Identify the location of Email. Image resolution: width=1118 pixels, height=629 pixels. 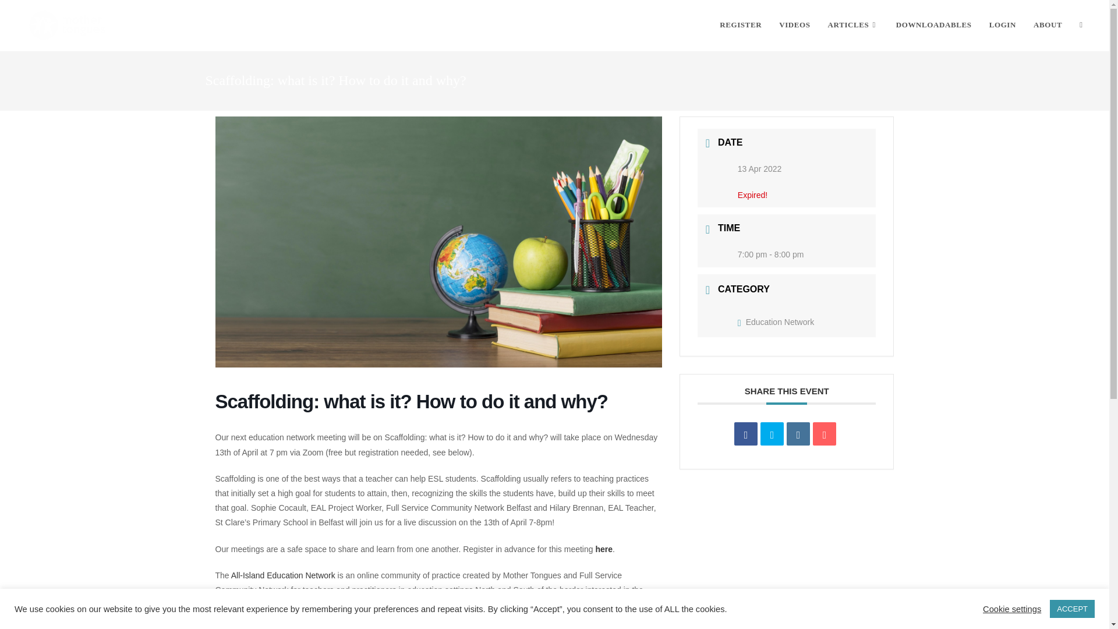
(825, 433).